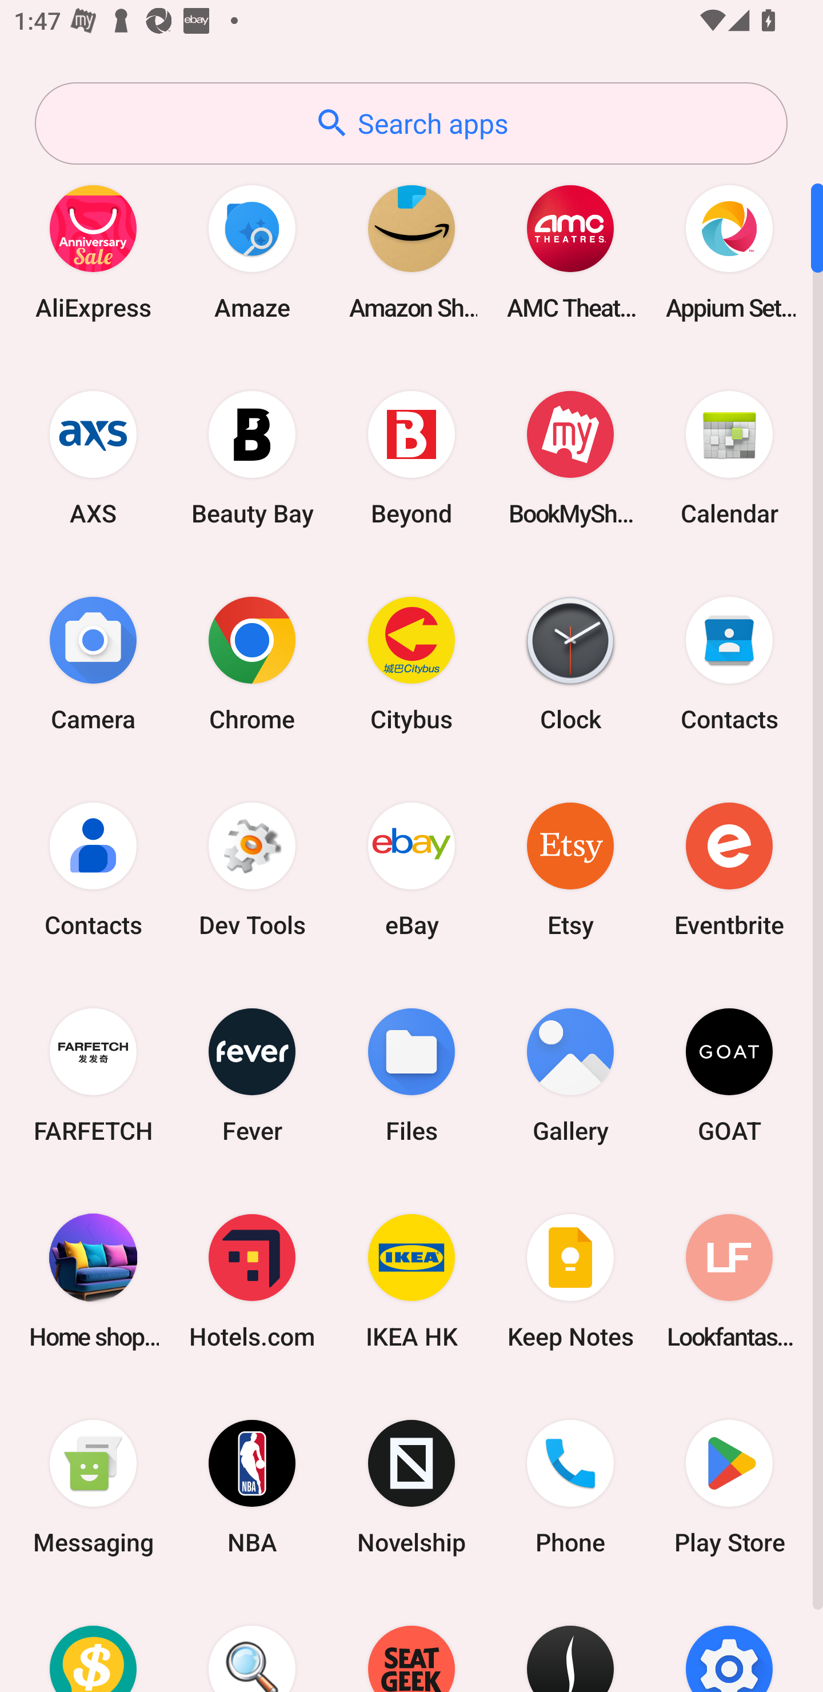  Describe the element at coordinates (411, 1487) in the screenshot. I see `Novelship` at that location.